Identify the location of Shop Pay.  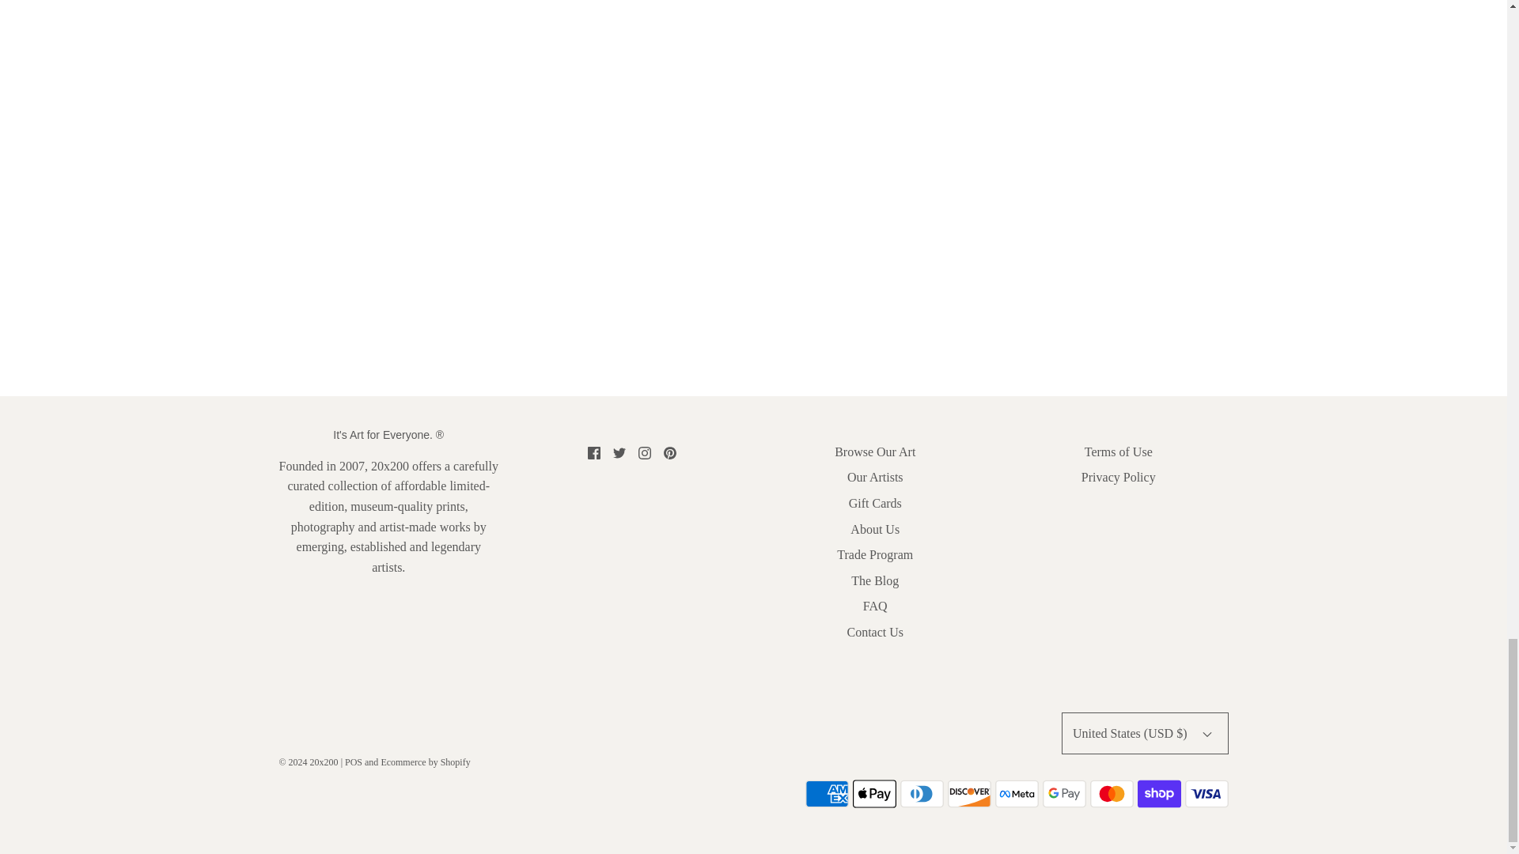
(1160, 793).